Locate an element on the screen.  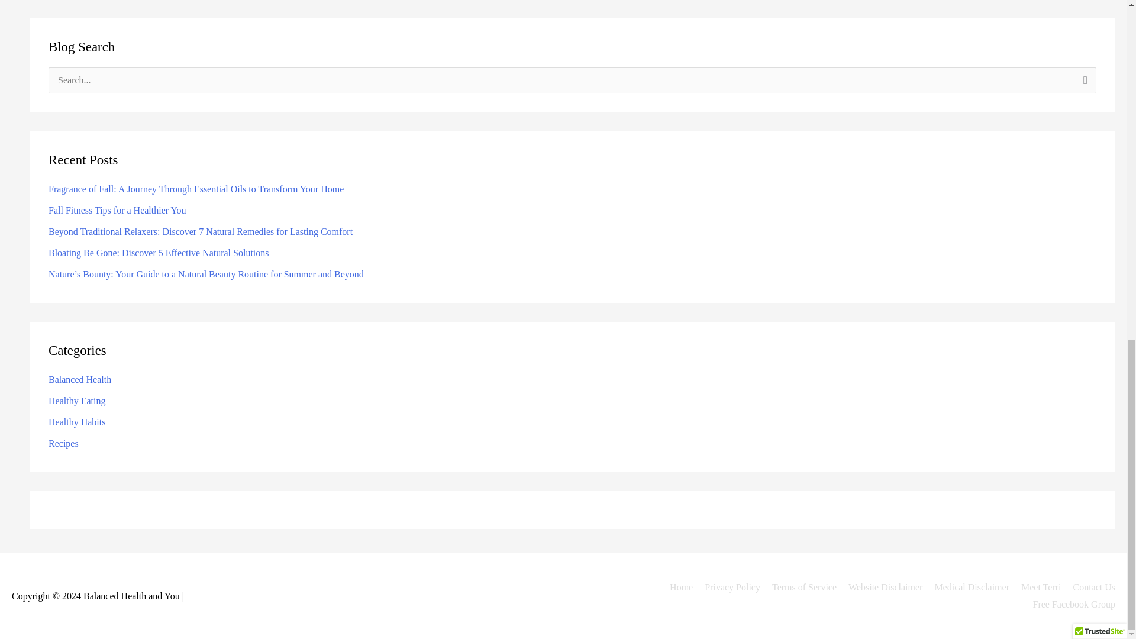
Medical Disclaimer is located at coordinates (967, 587).